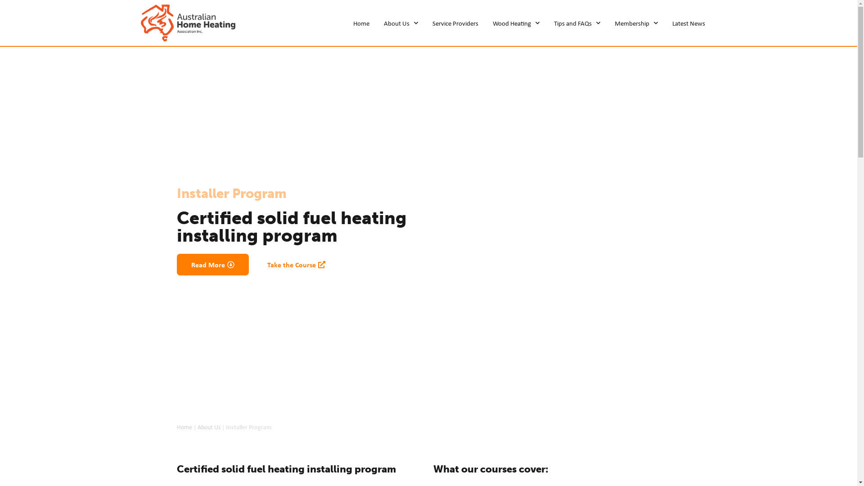 The height and width of the screenshot is (486, 864). Describe the element at coordinates (636, 23) in the screenshot. I see `Membership` at that location.